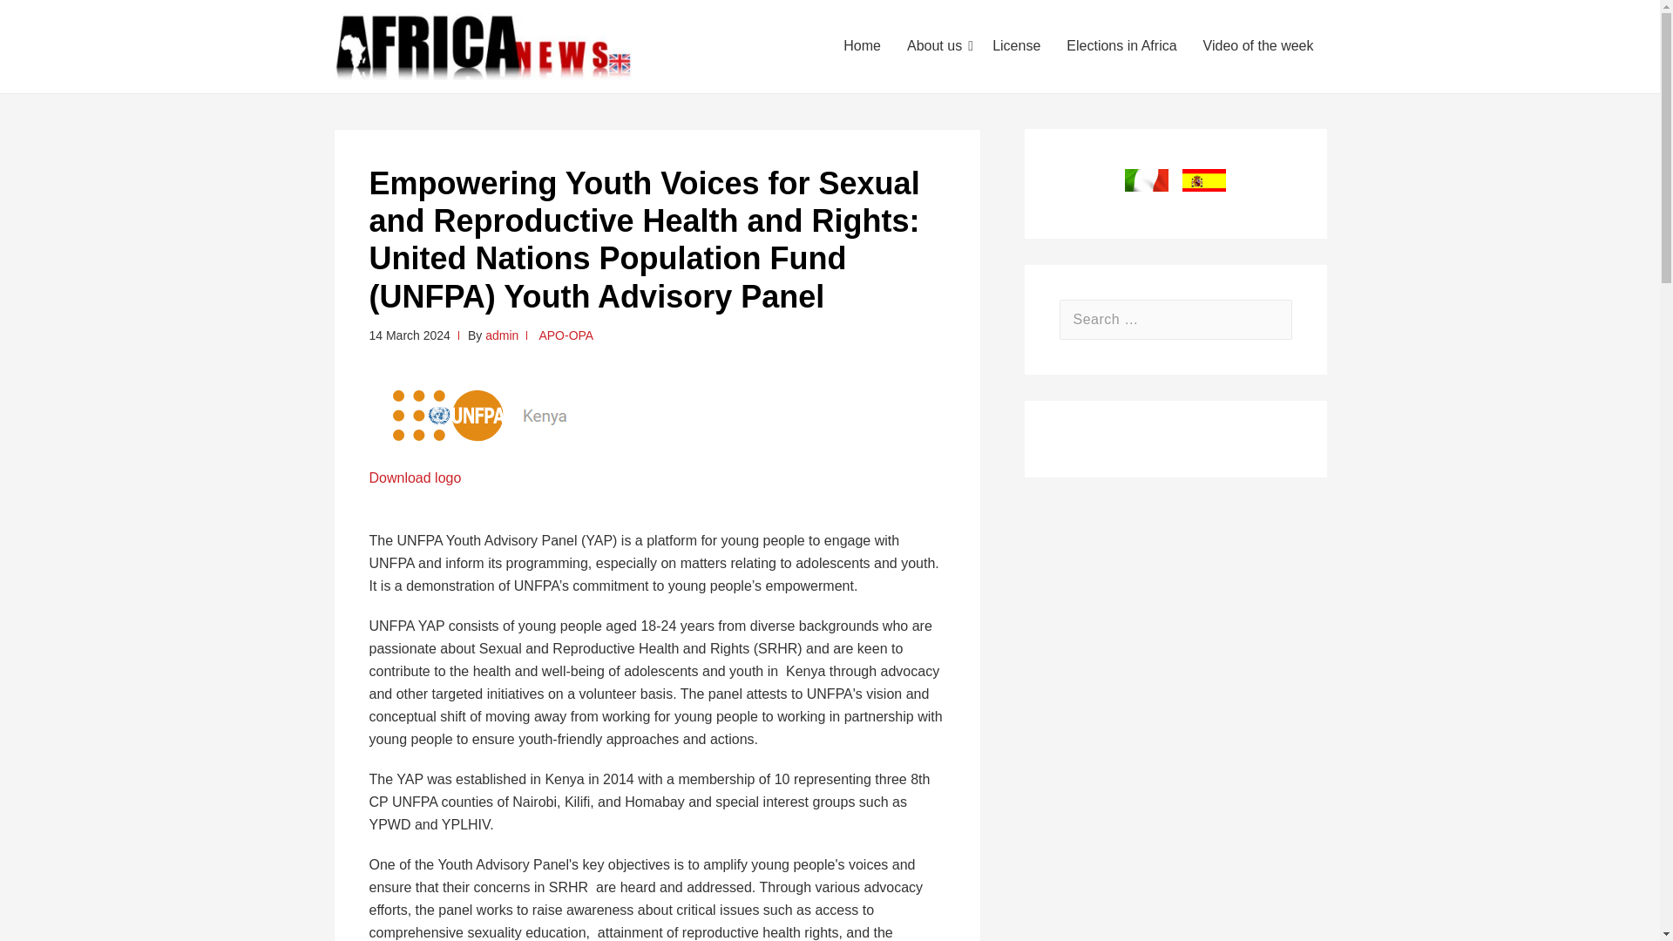 The height and width of the screenshot is (941, 1673). What do you see at coordinates (1204, 180) in the screenshot?
I see `africanews.es` at bounding box center [1204, 180].